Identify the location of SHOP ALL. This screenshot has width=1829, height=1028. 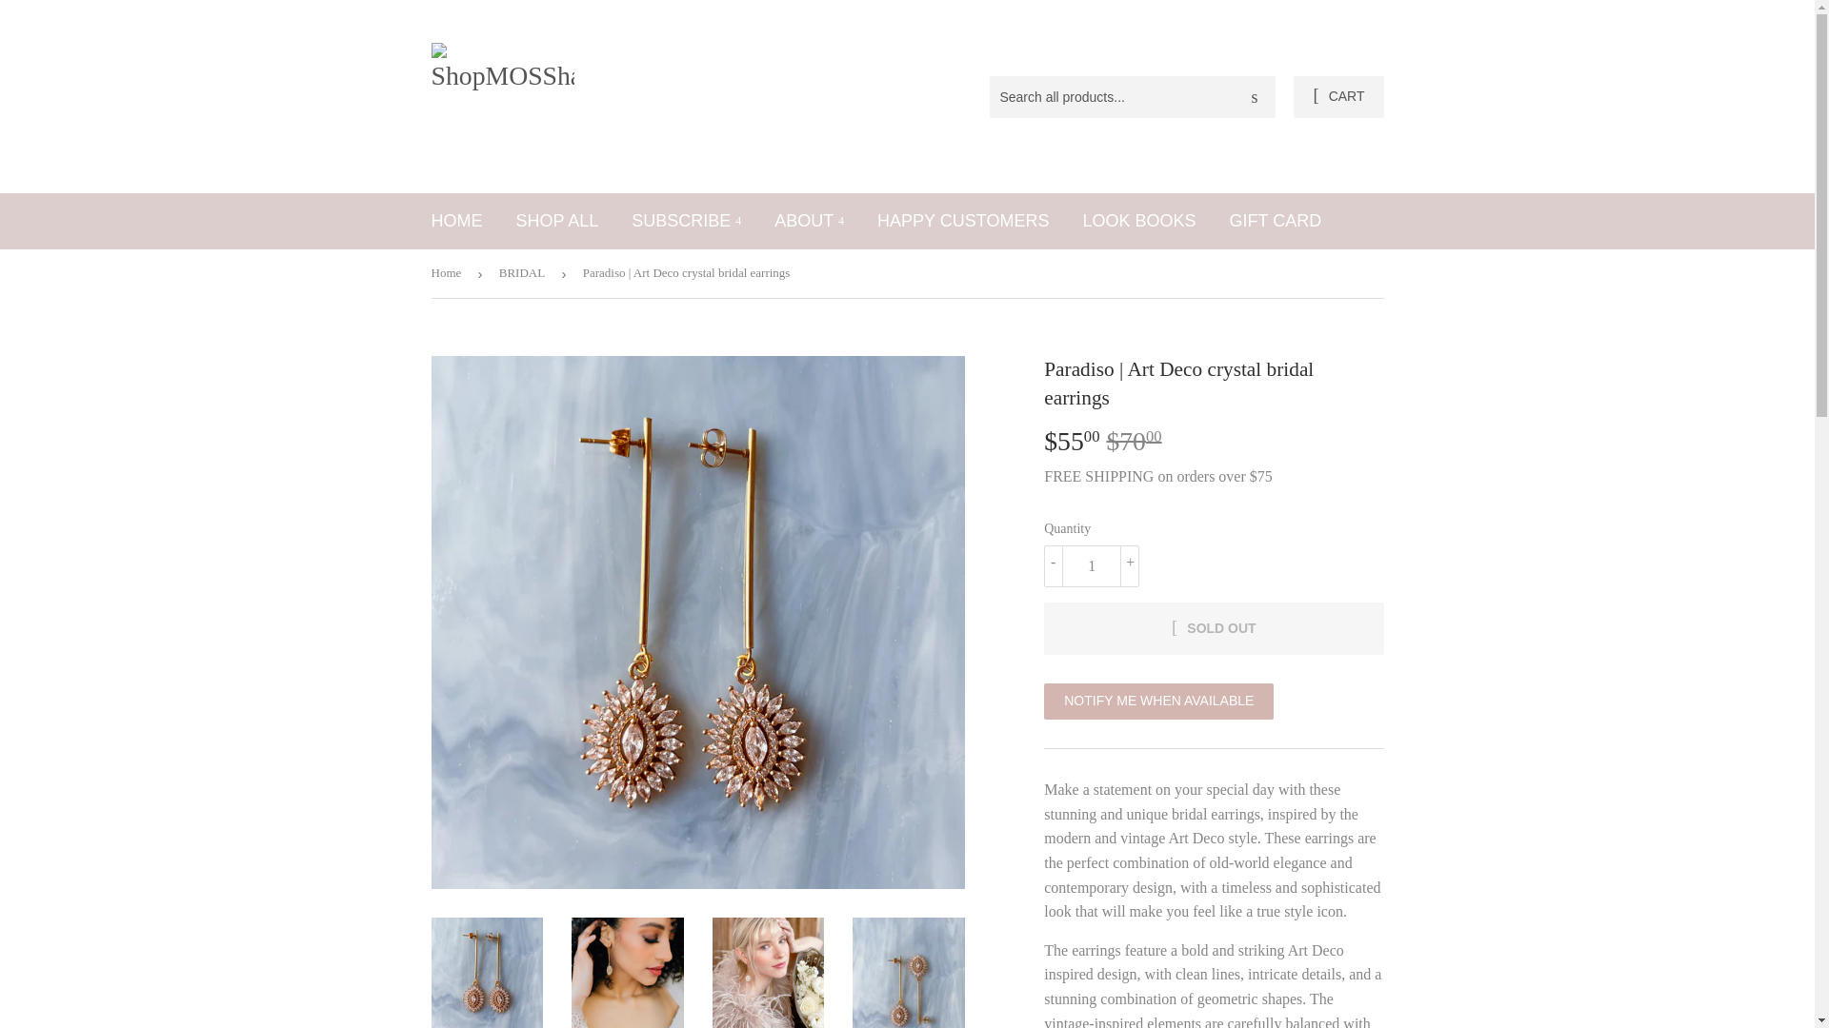
(556, 221).